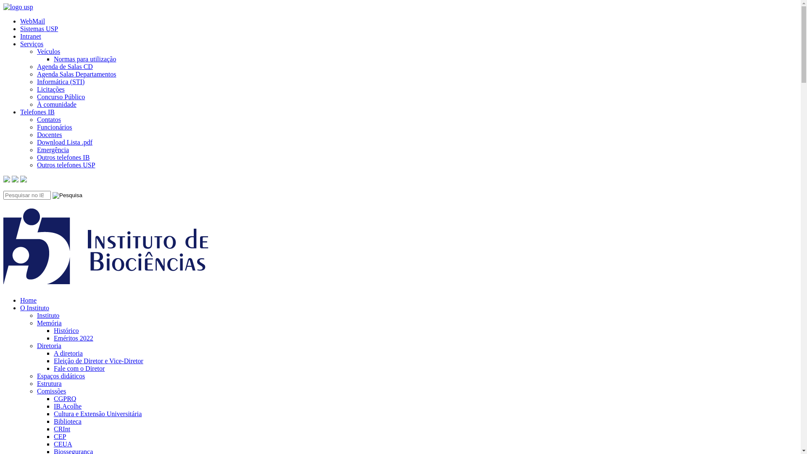 The height and width of the screenshot is (454, 807). I want to click on Instituto, so click(48, 315).